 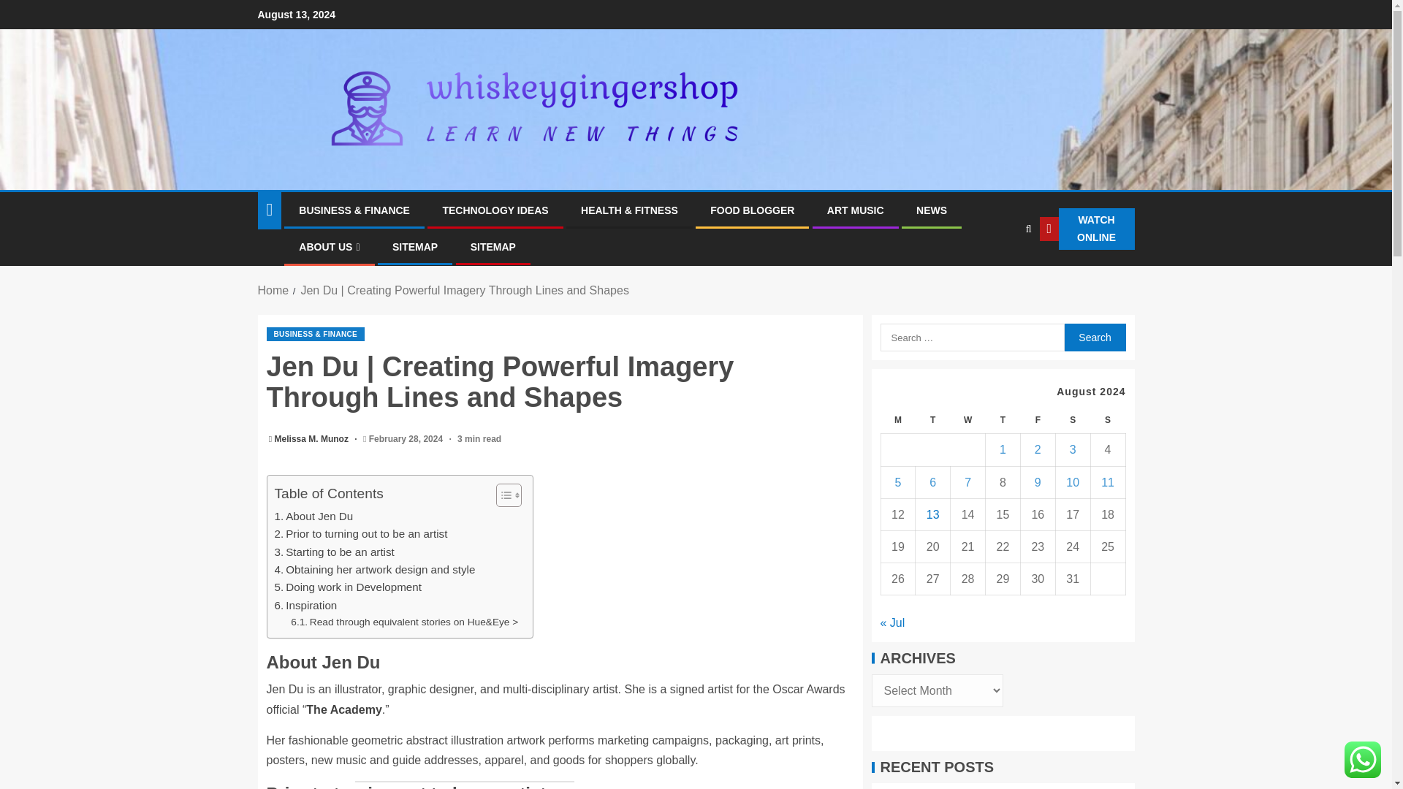 I want to click on Tuesday, so click(x=933, y=421).